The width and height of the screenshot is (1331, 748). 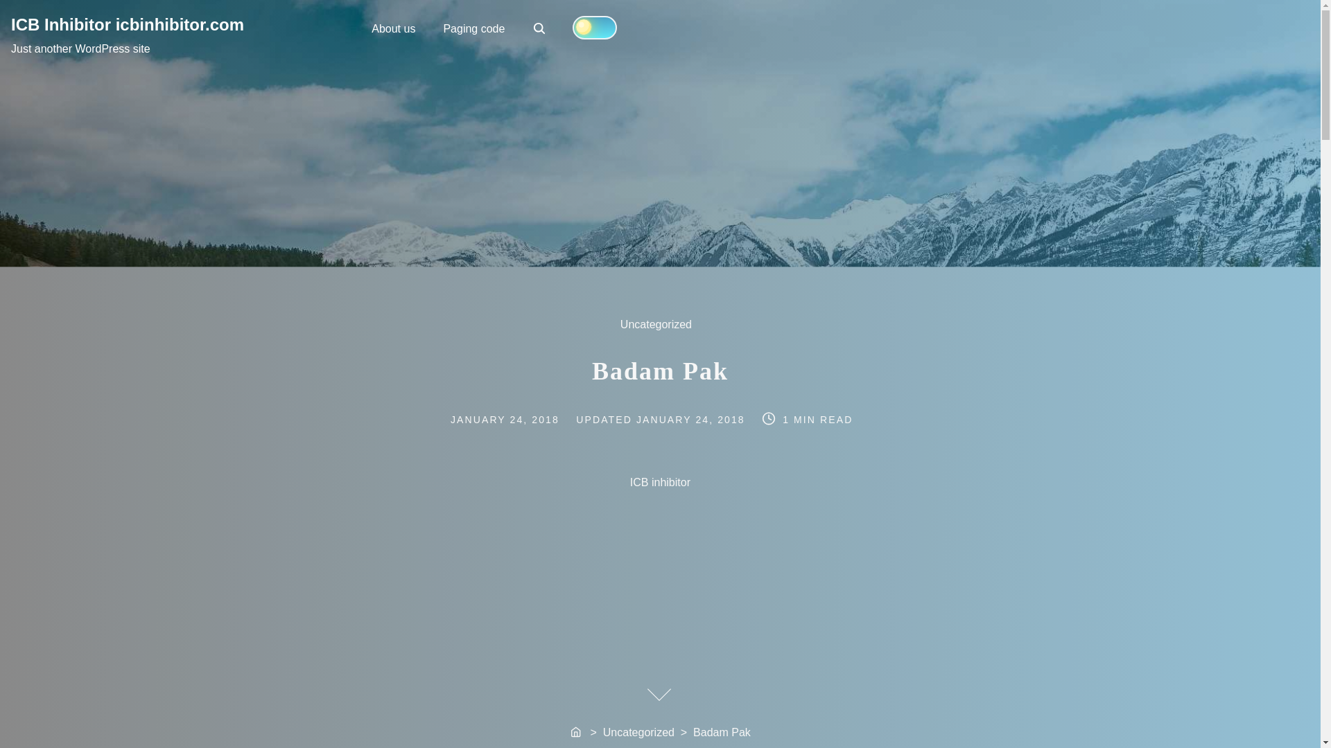 What do you see at coordinates (577, 733) in the screenshot?
I see `Uncategorized` at bounding box center [577, 733].